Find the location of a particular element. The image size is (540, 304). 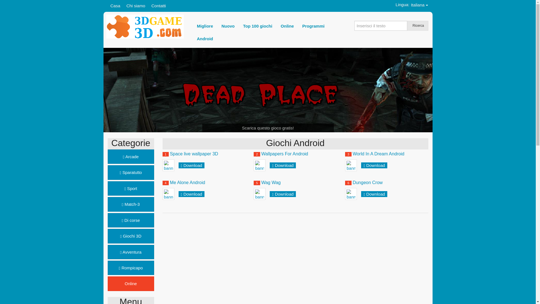

Sparatutto is located at coordinates (130, 172).